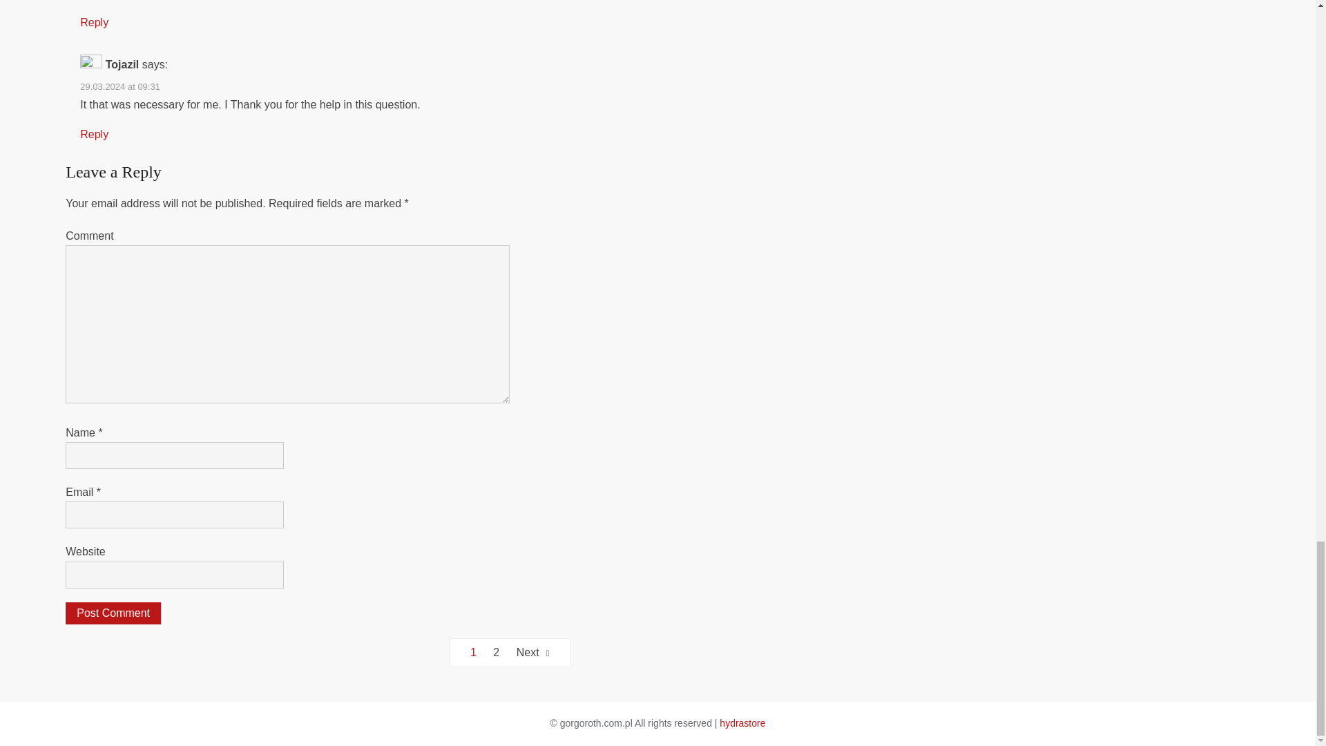 The width and height of the screenshot is (1326, 746). I want to click on 29.03.2024 at 09:31, so click(120, 86).